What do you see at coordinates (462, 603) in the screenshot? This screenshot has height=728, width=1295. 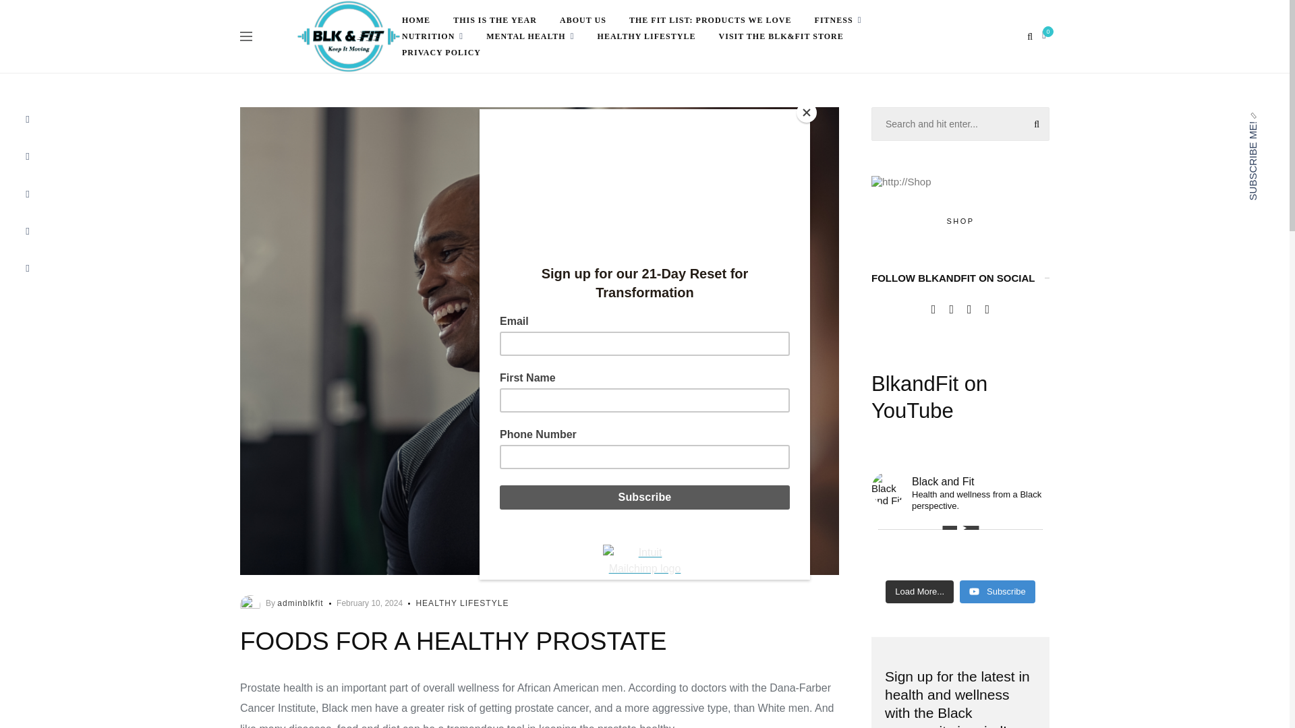 I see `HEALTHY LIFESTYLE` at bounding box center [462, 603].